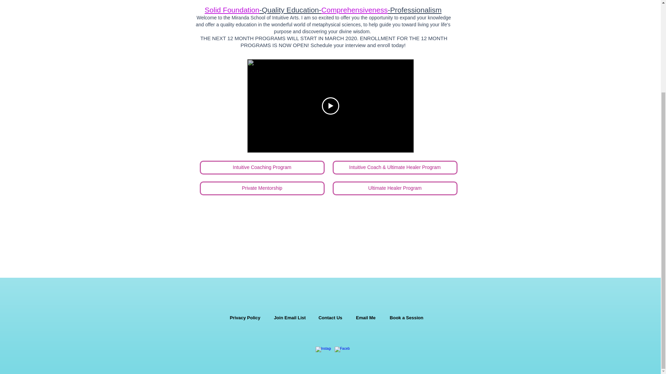  What do you see at coordinates (395, 188) in the screenshot?
I see `Ultimate Healer Program` at bounding box center [395, 188].